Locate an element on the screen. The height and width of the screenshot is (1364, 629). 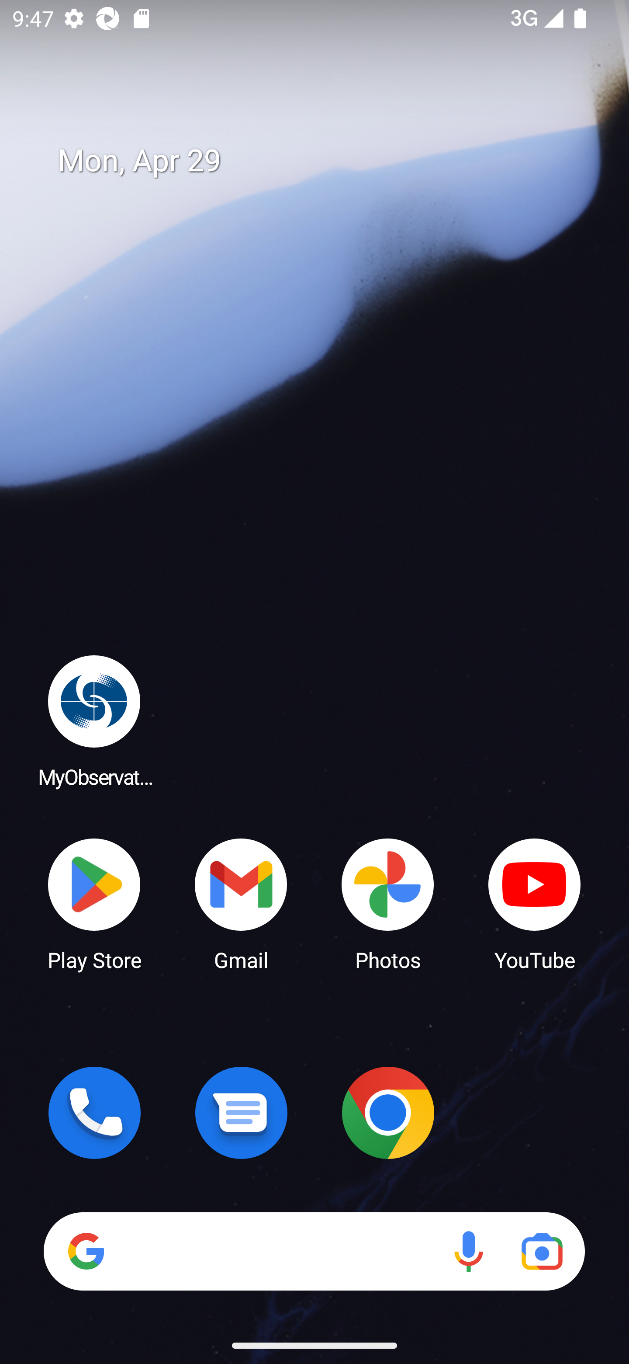
Photos is located at coordinates (388, 903).